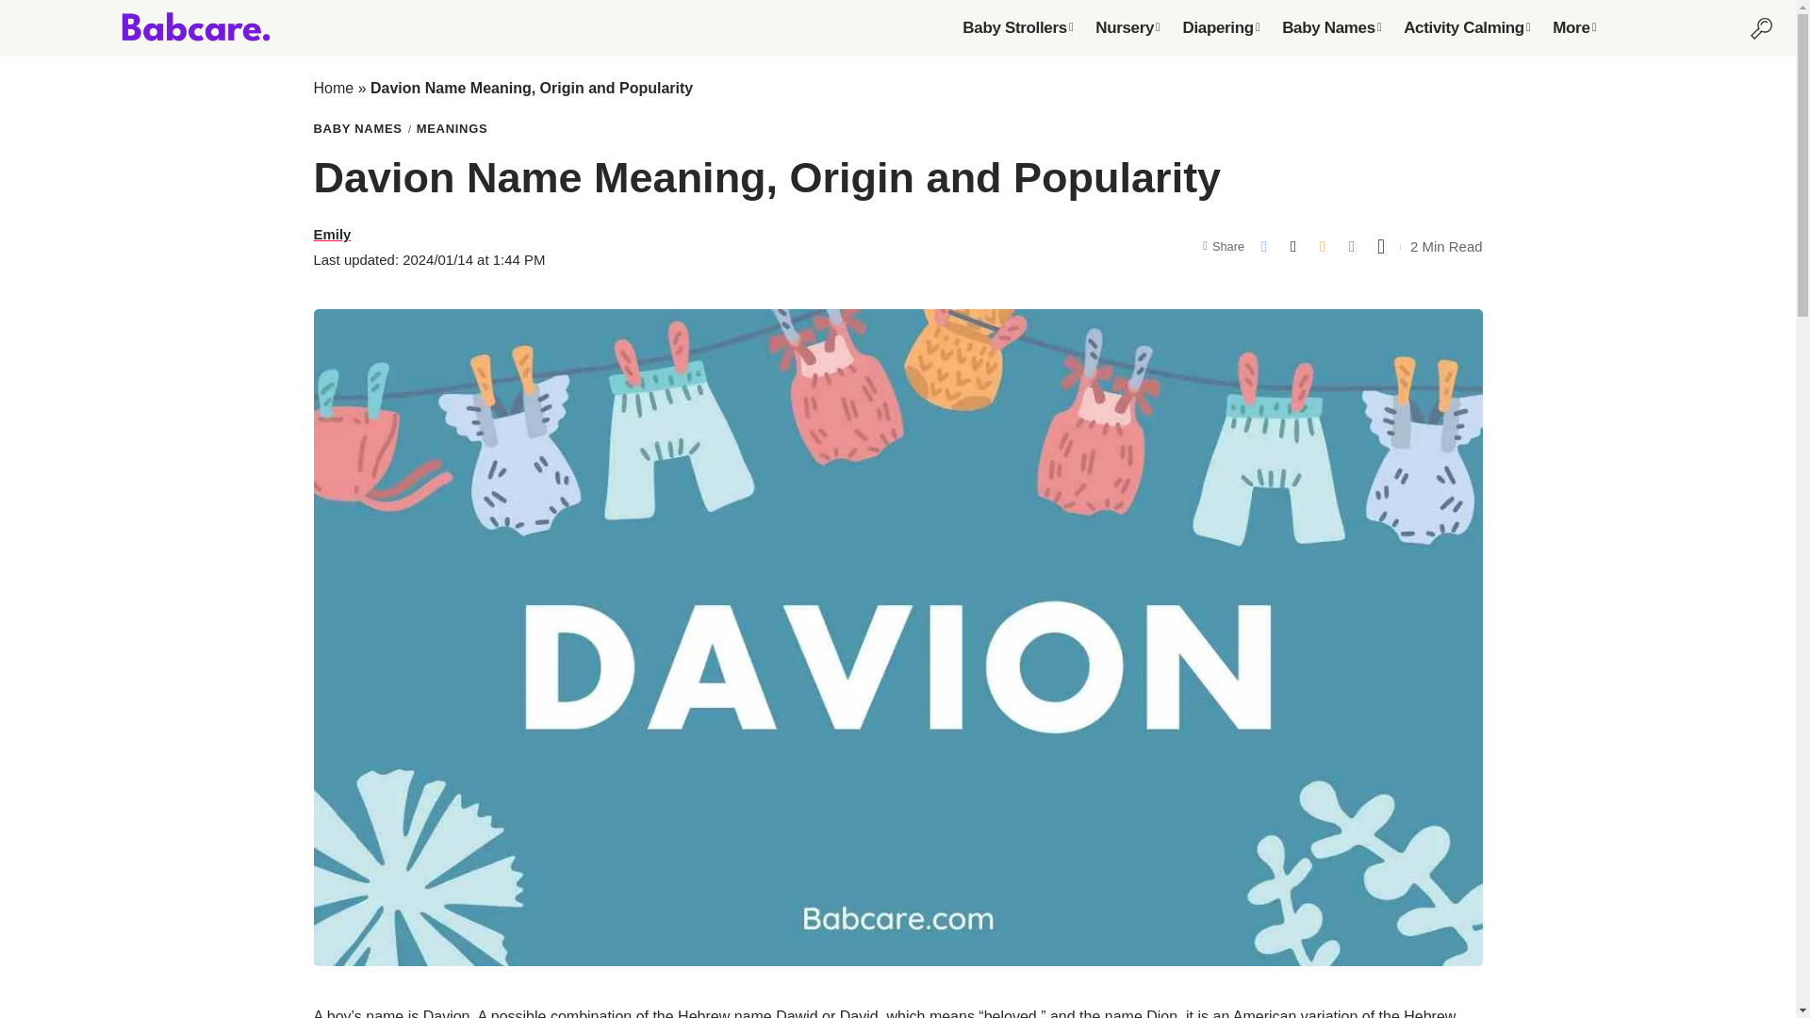 This screenshot has width=1810, height=1018. What do you see at coordinates (1467, 27) in the screenshot?
I see `Activity Calming` at bounding box center [1467, 27].